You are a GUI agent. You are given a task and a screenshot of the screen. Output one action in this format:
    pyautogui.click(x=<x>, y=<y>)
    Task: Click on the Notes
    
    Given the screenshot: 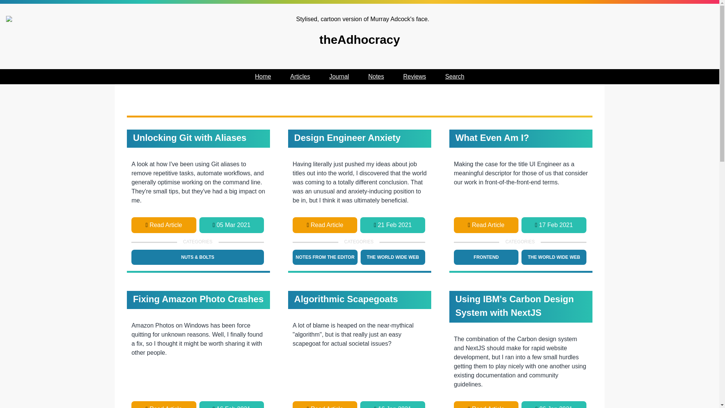 What is the action you would take?
    pyautogui.click(x=376, y=76)
    